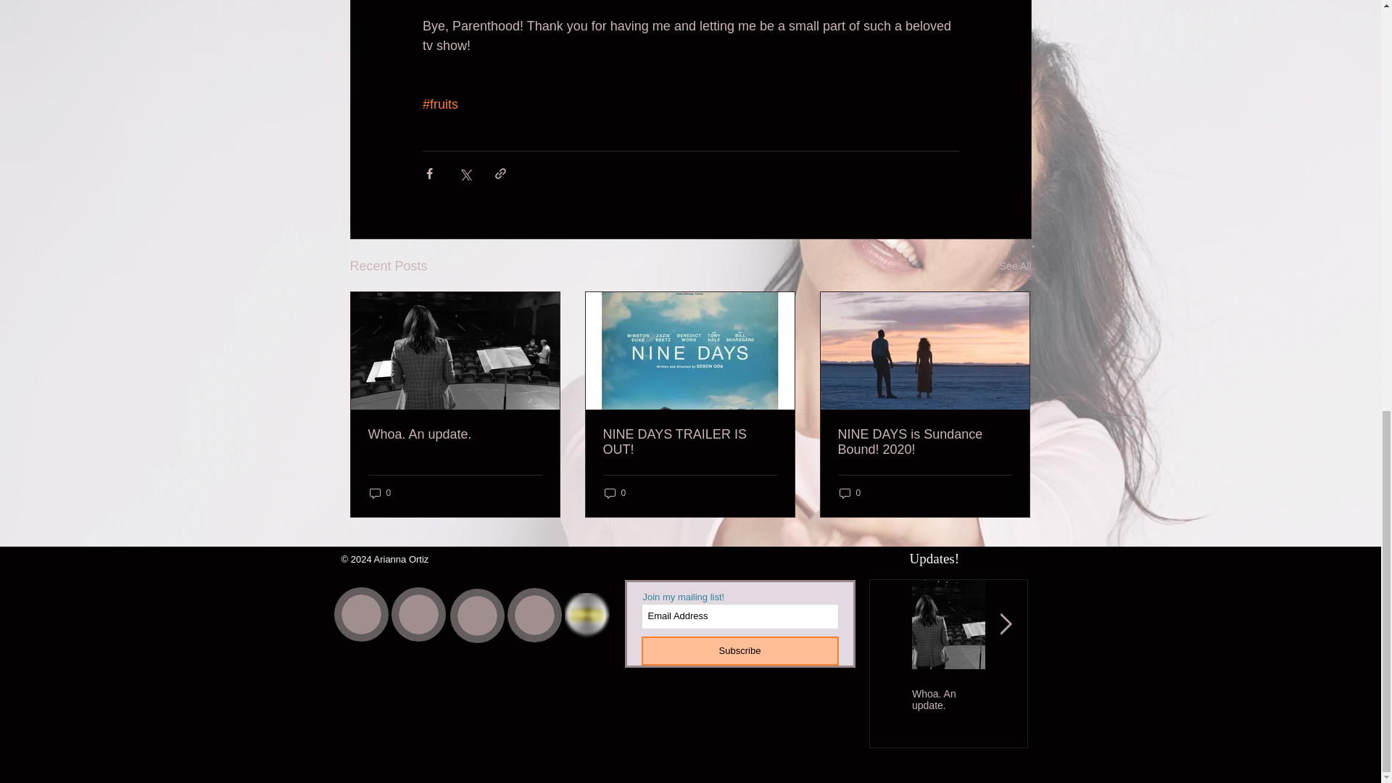 This screenshot has height=783, width=1392. What do you see at coordinates (455, 434) in the screenshot?
I see `Whoa. An update.` at bounding box center [455, 434].